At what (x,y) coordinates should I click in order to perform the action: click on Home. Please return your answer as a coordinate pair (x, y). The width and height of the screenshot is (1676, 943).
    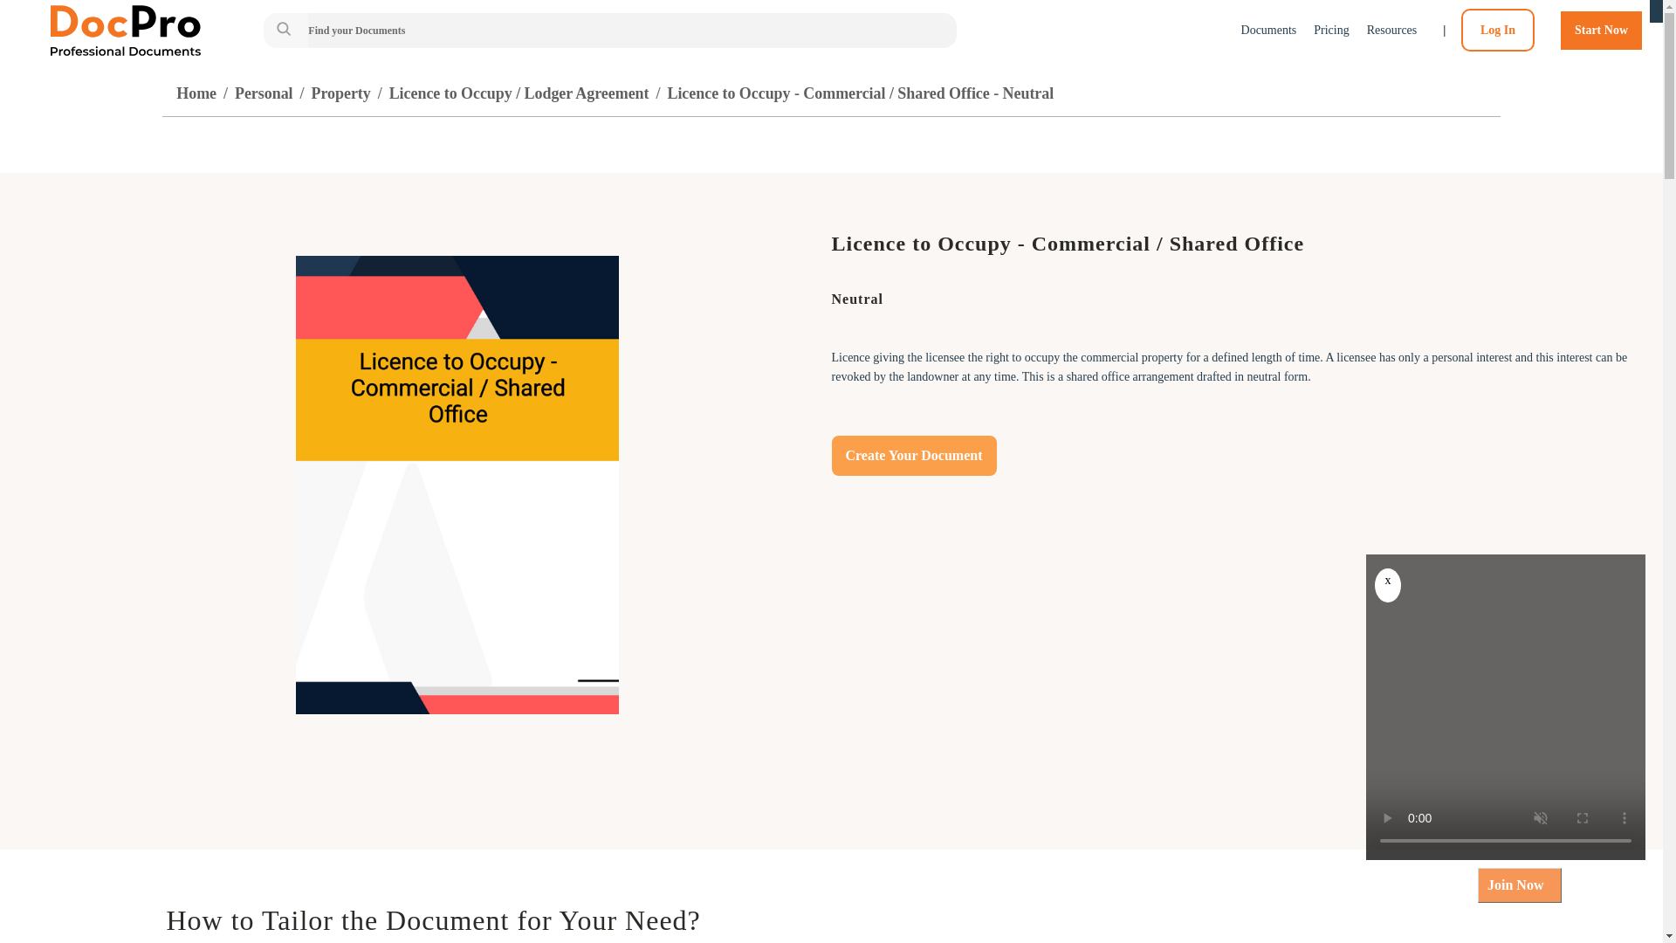
    Looking at the image, I should click on (196, 93).